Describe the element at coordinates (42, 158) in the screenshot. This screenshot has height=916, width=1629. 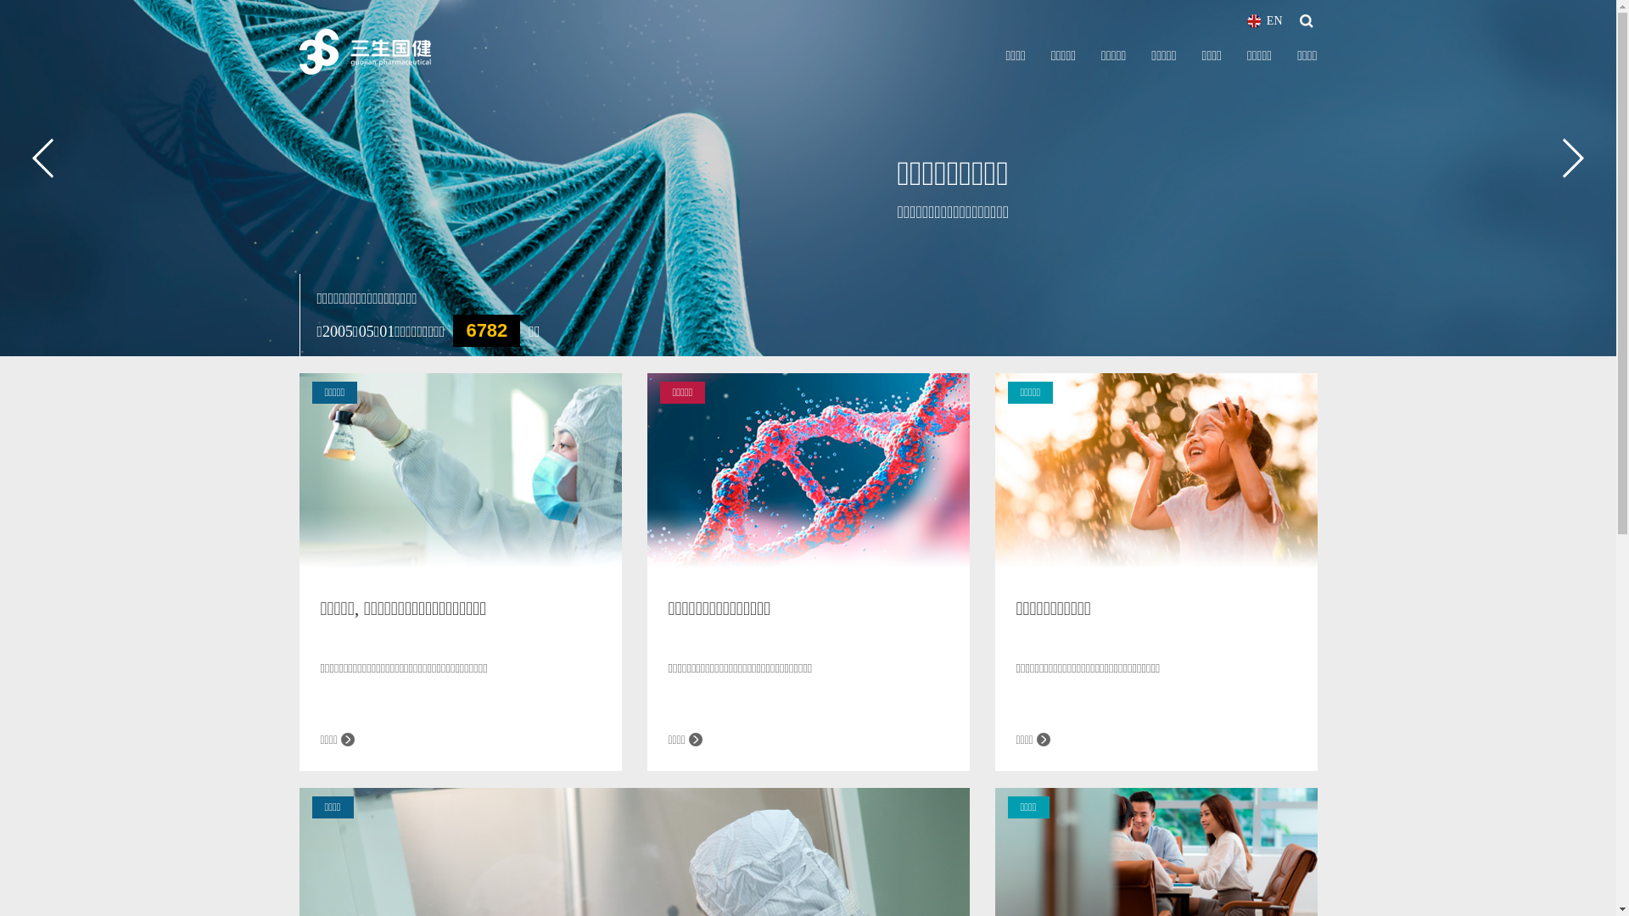
I see `Previous` at that location.